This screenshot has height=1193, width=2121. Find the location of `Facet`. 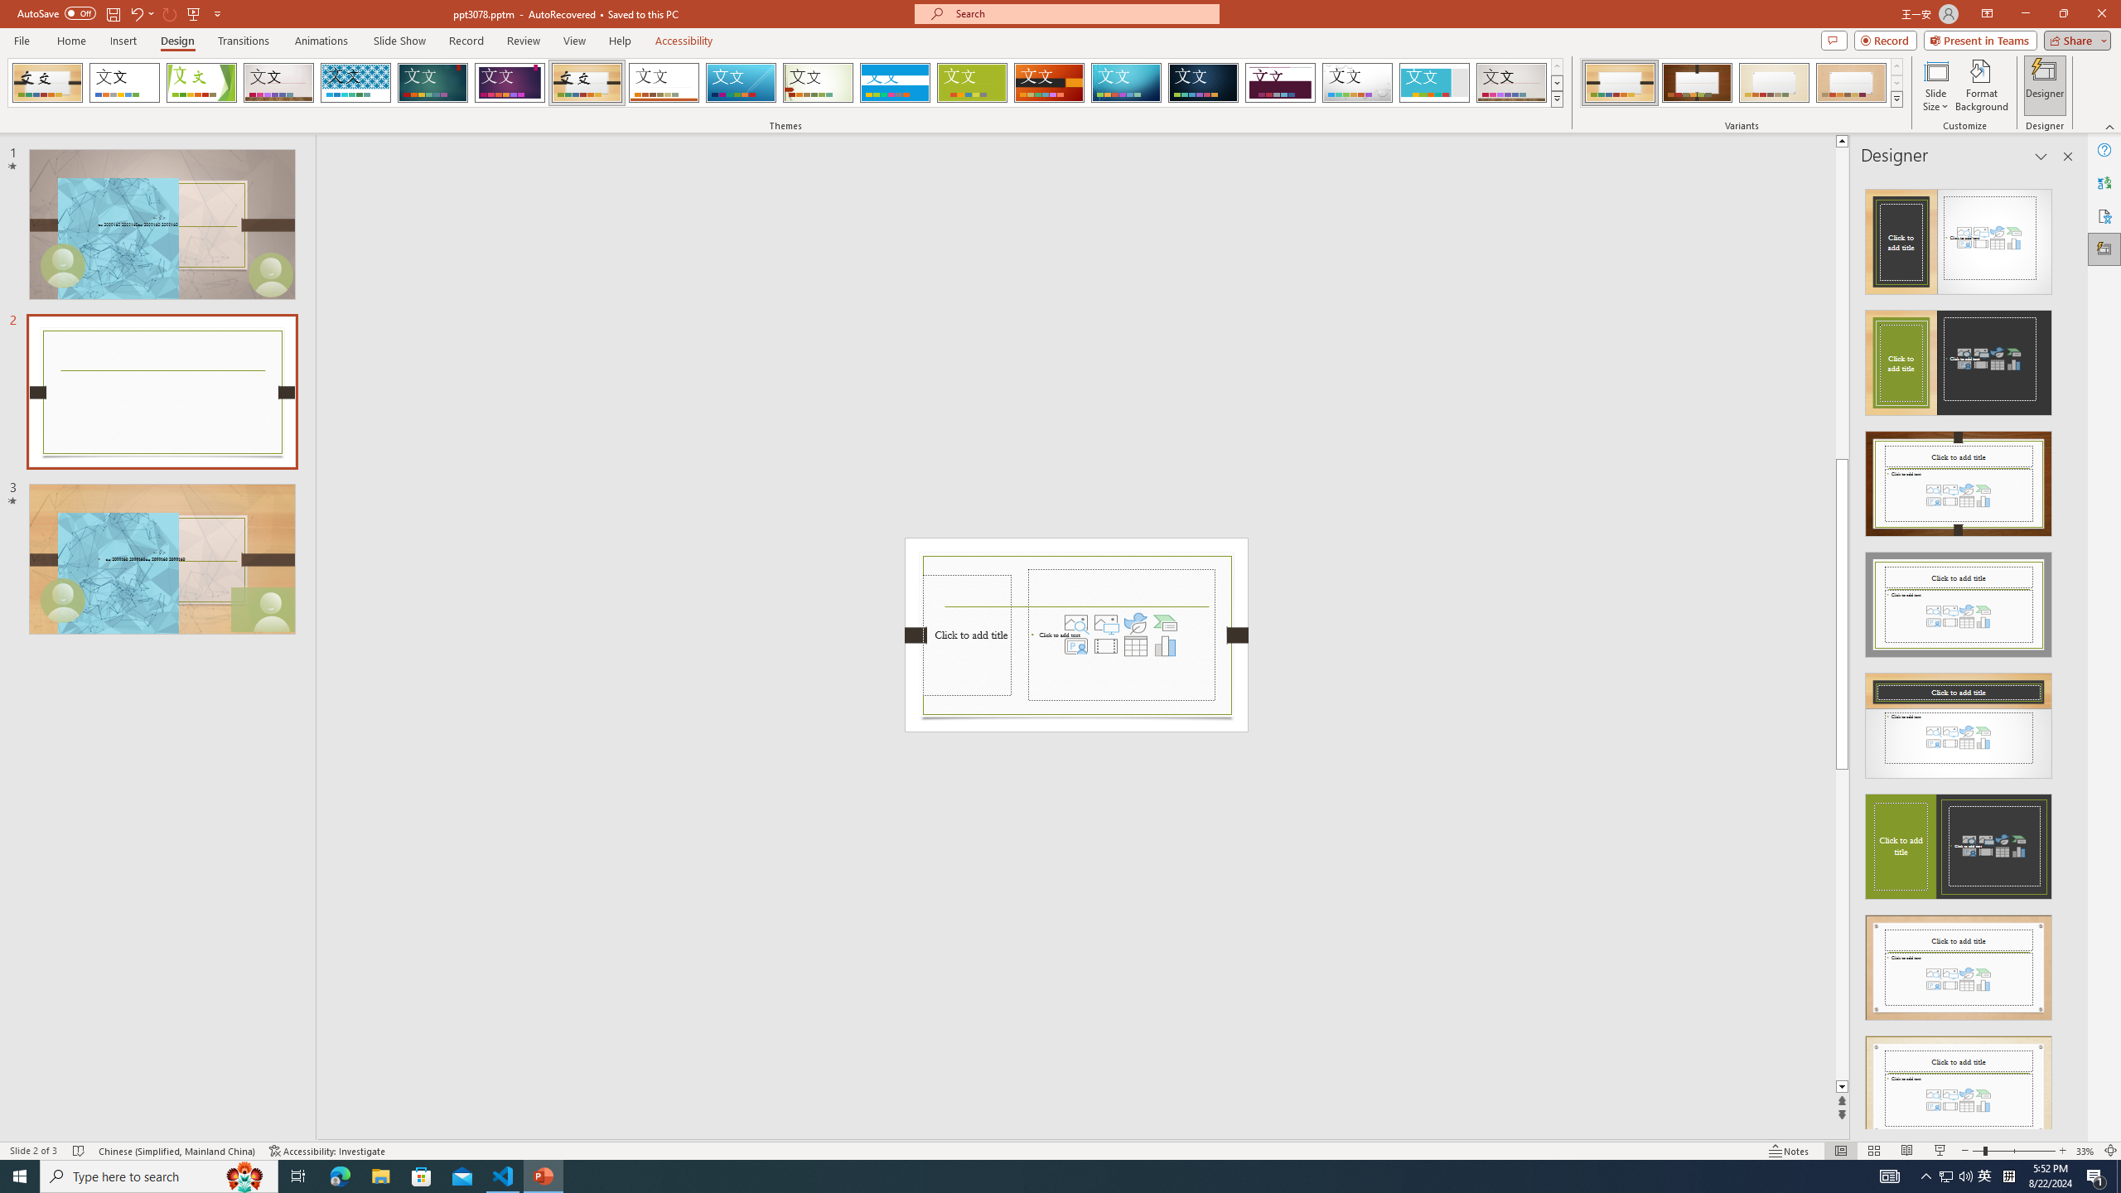

Facet is located at coordinates (201, 83).